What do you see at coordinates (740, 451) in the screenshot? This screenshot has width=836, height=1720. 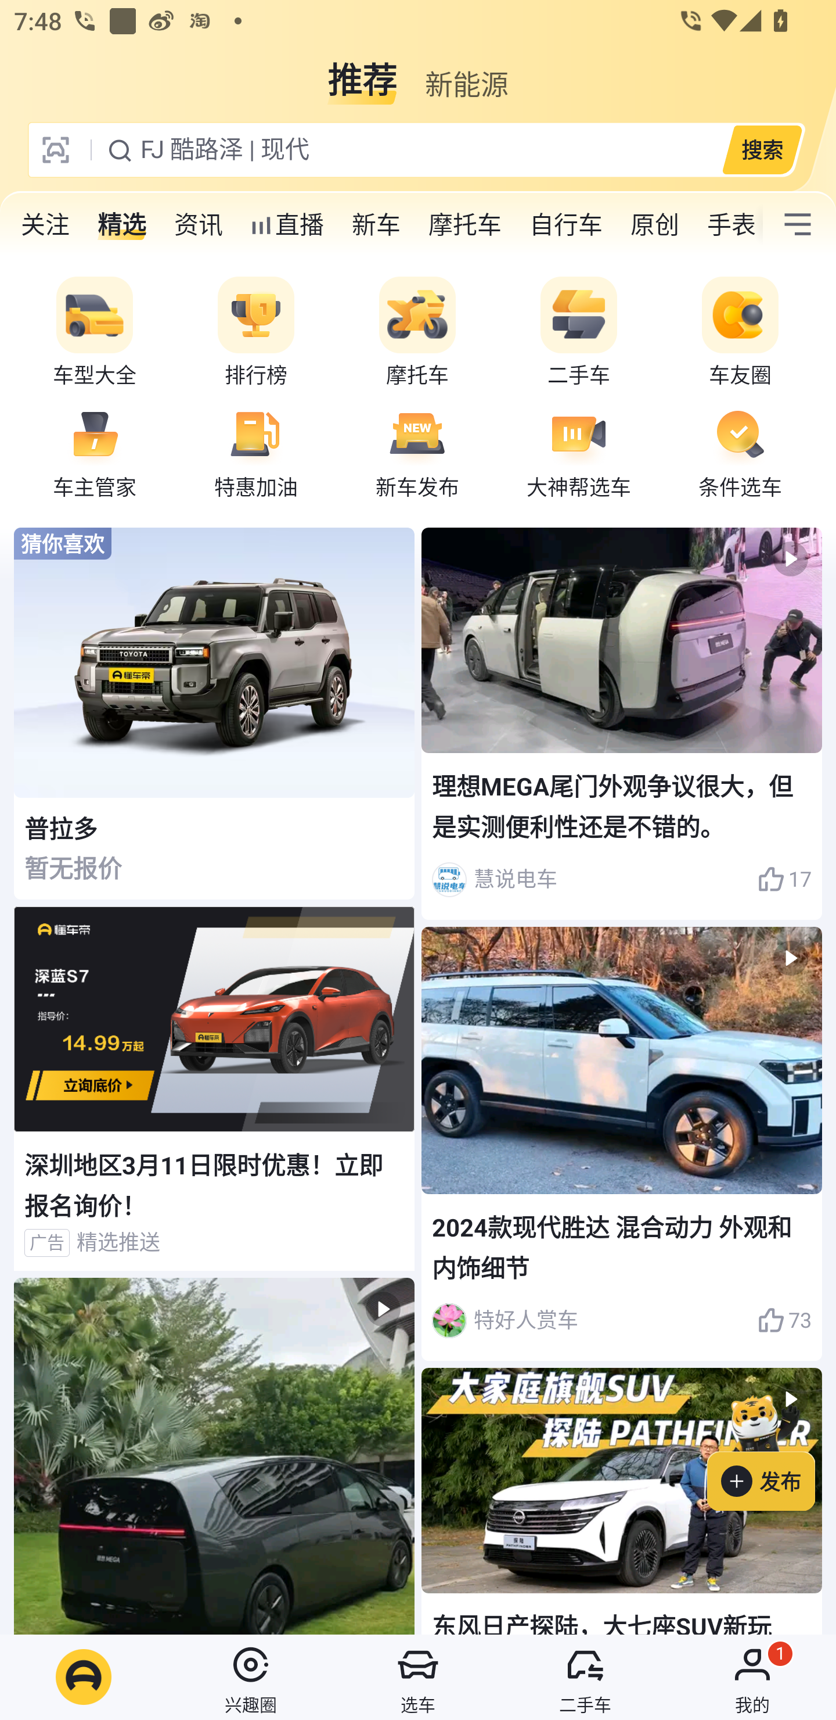 I see `条件选车` at bounding box center [740, 451].